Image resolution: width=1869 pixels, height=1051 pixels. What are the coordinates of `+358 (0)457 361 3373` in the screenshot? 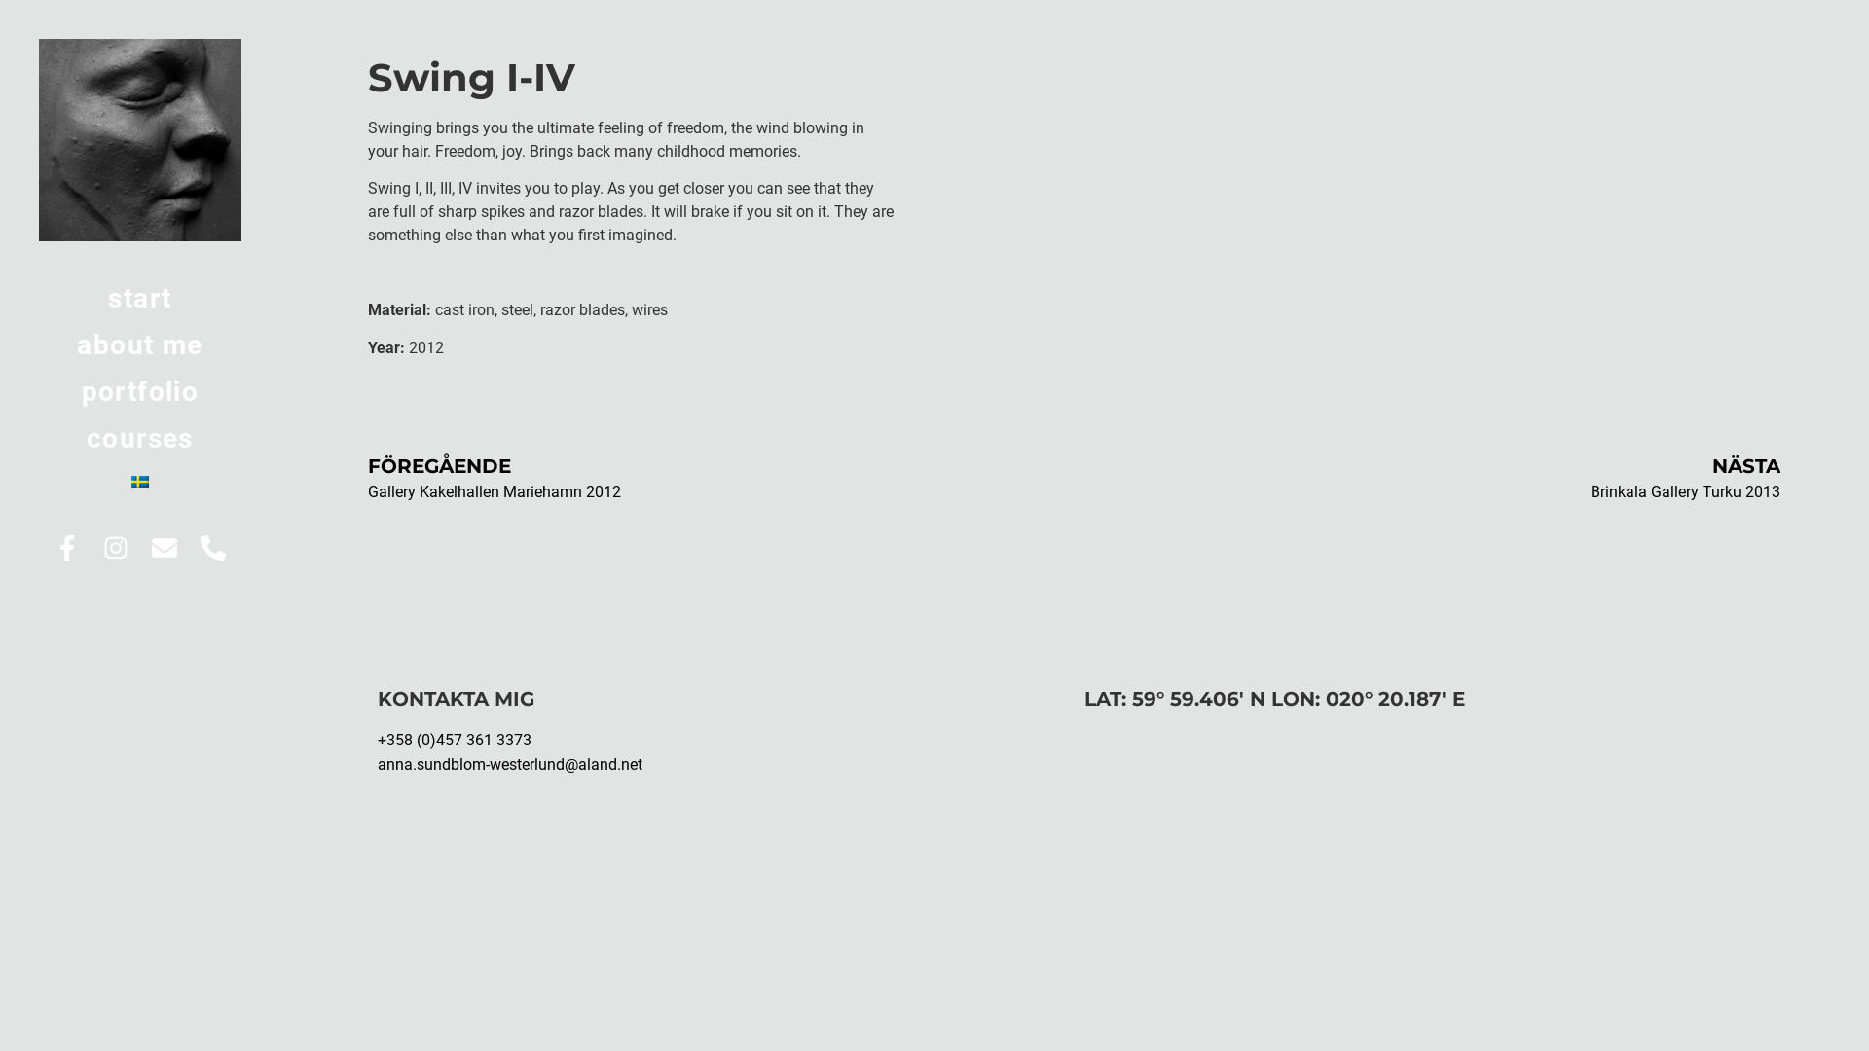 It's located at (455, 740).